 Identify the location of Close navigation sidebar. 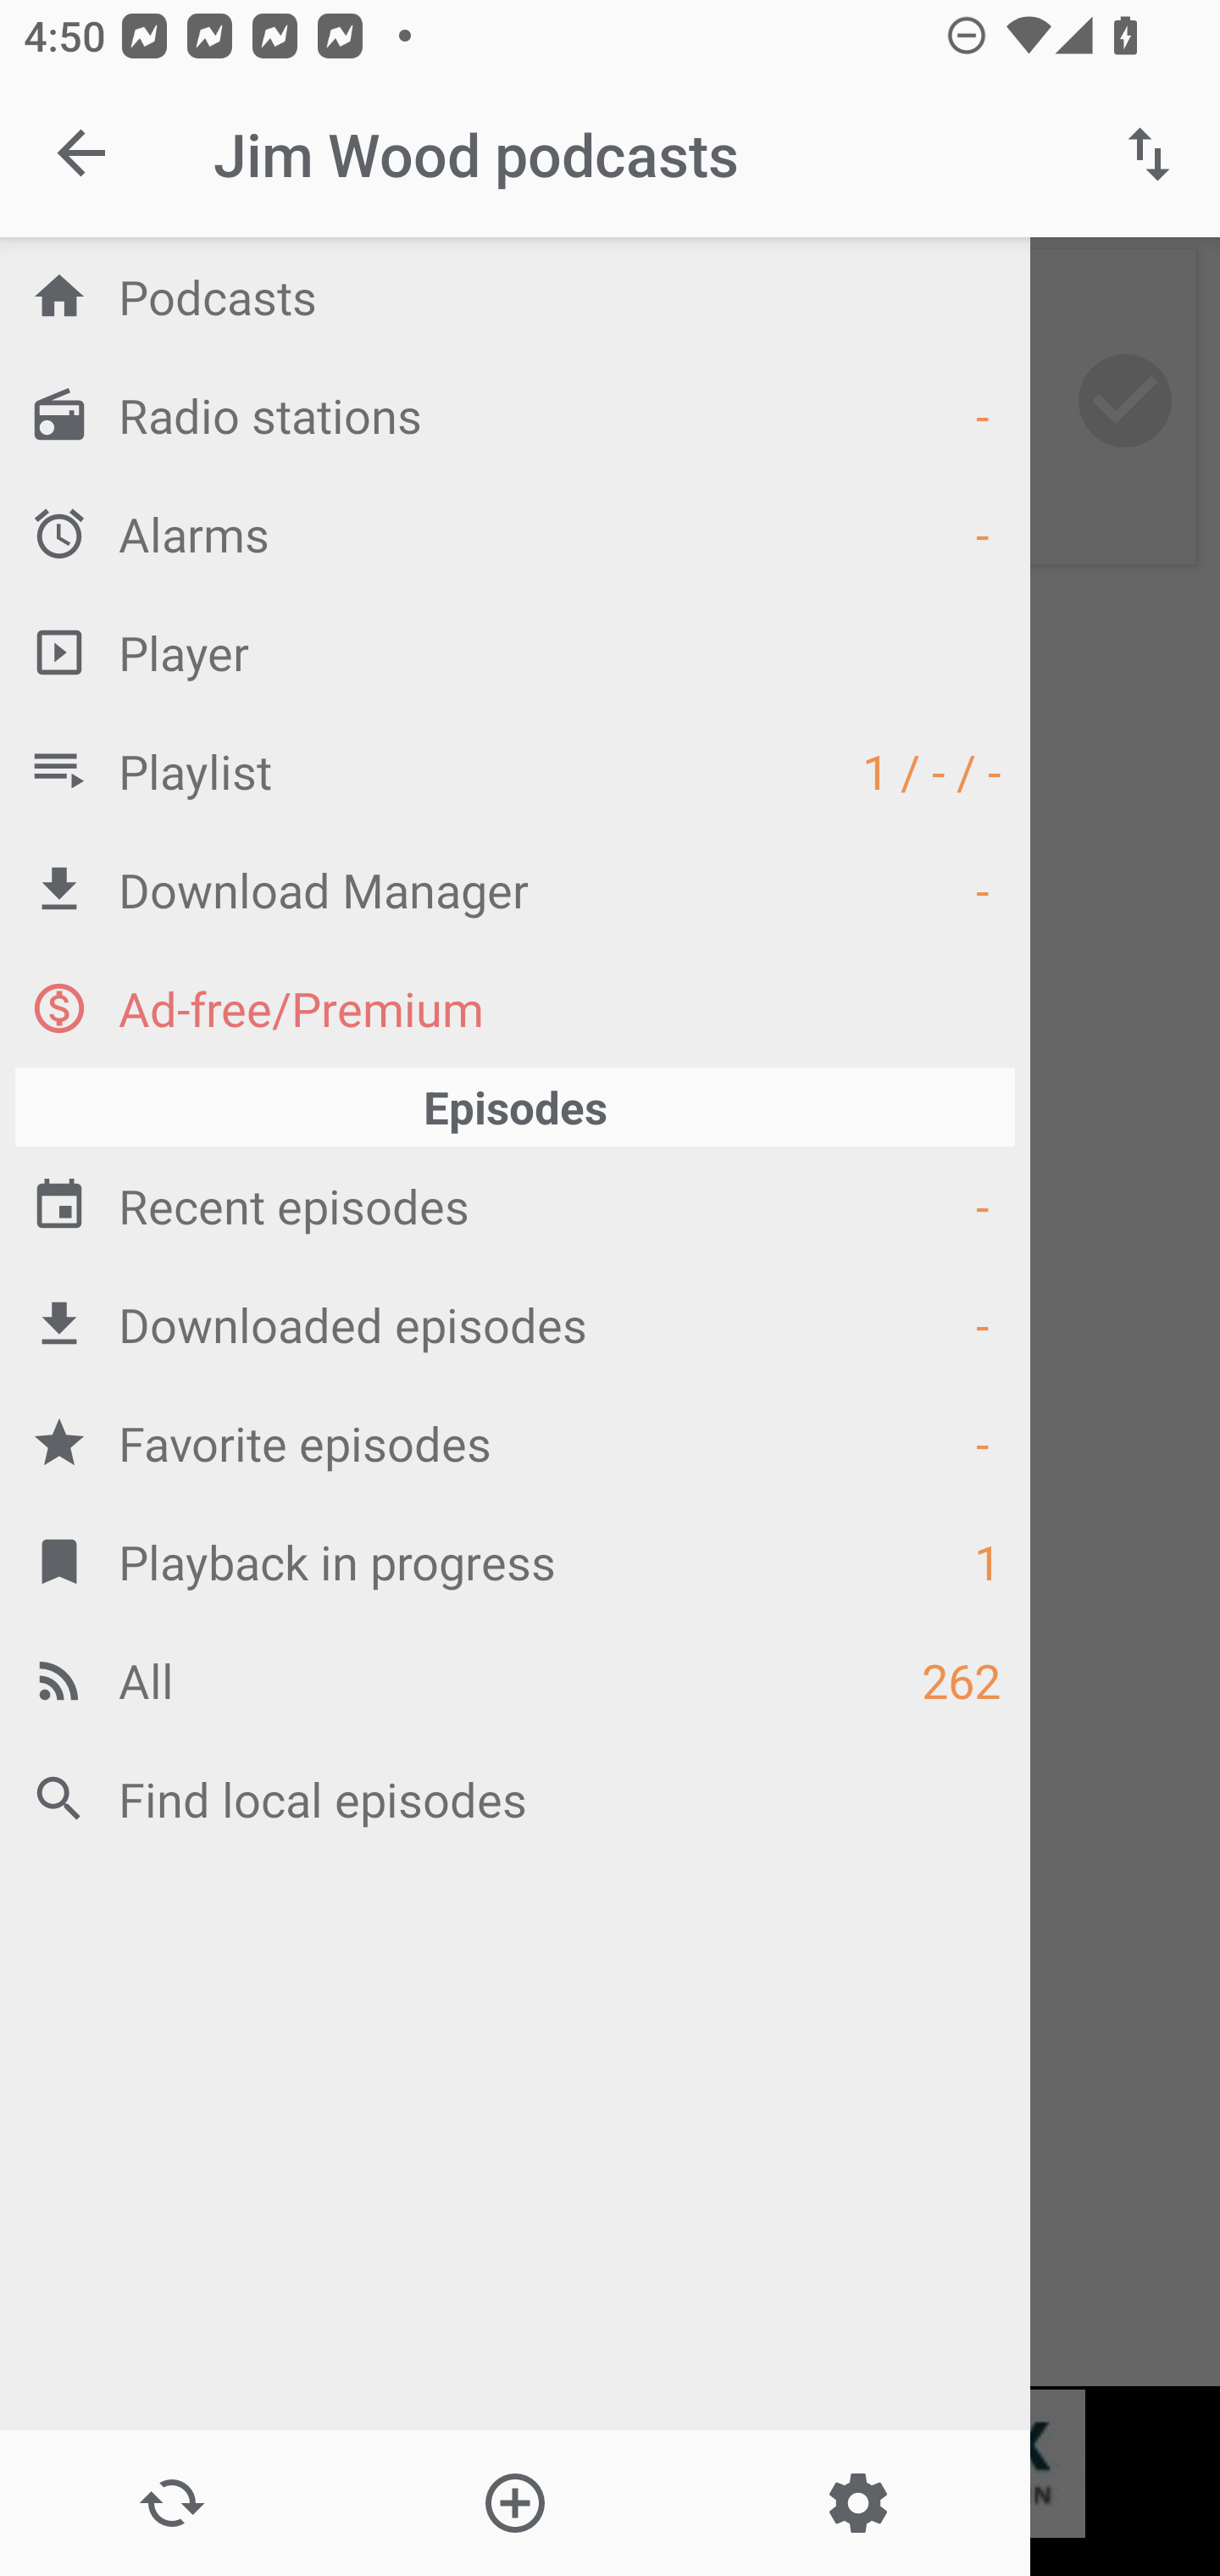
(83, 154).